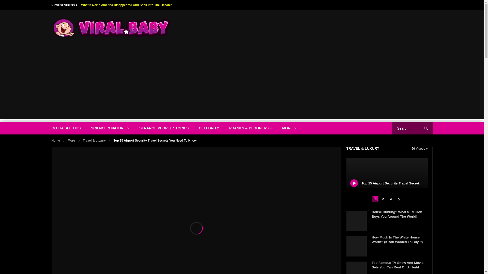  I want to click on How Much Is The White House Worth? (If You Wanted To Buy It), so click(397, 239).